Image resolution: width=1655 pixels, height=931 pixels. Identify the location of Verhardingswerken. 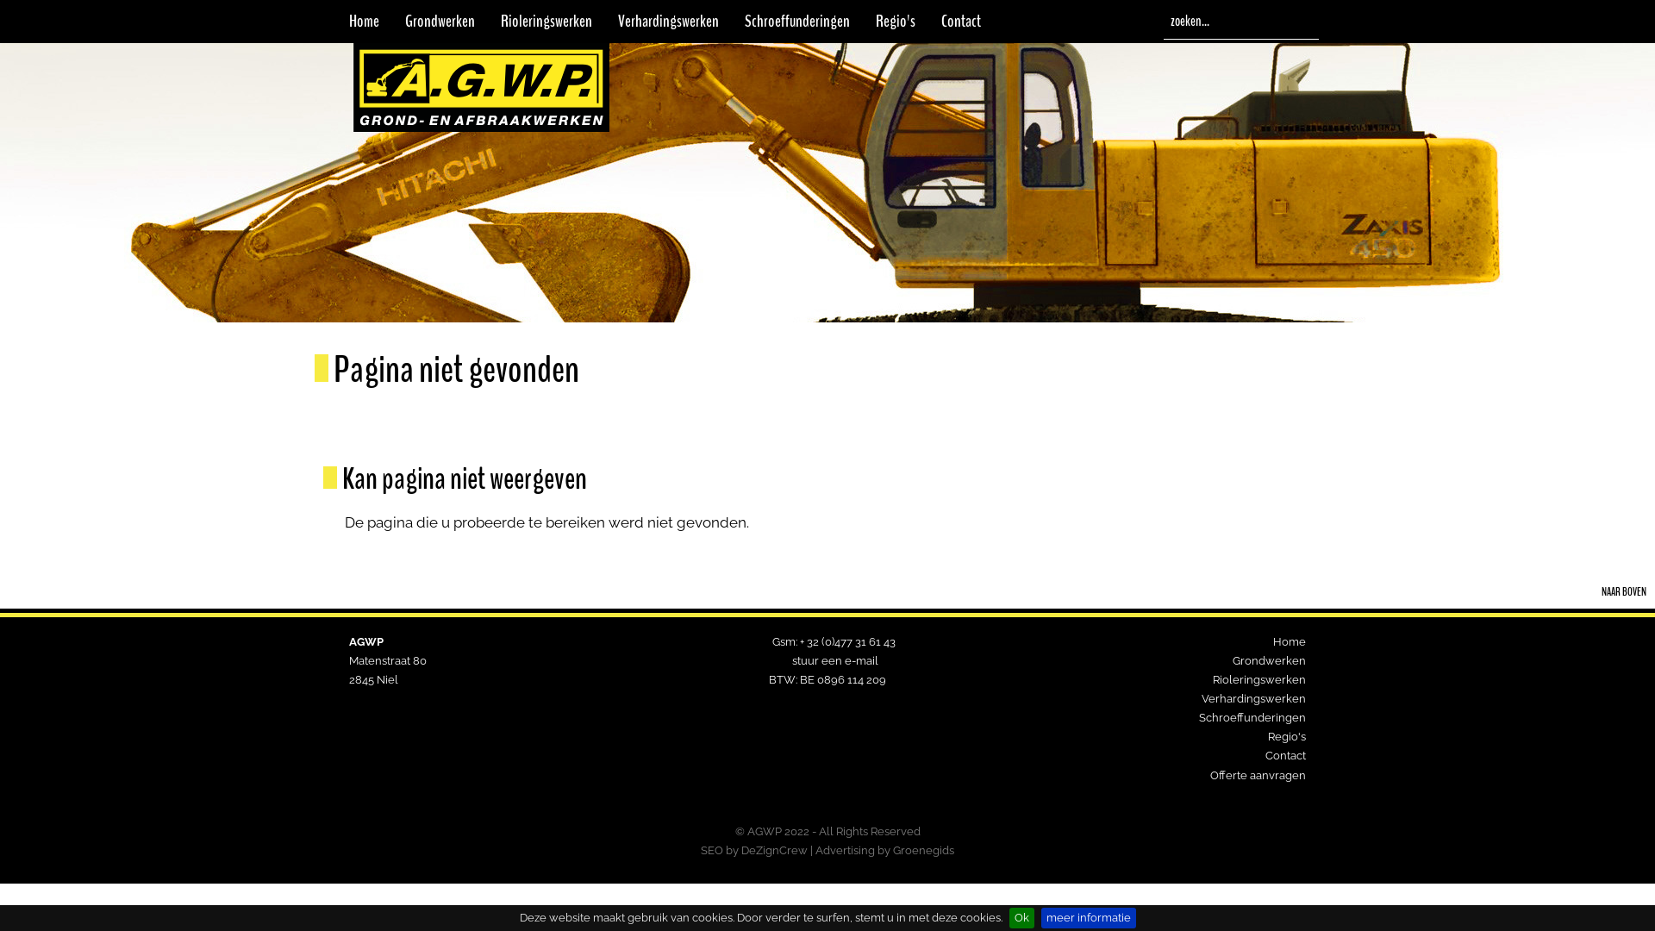
(669, 22).